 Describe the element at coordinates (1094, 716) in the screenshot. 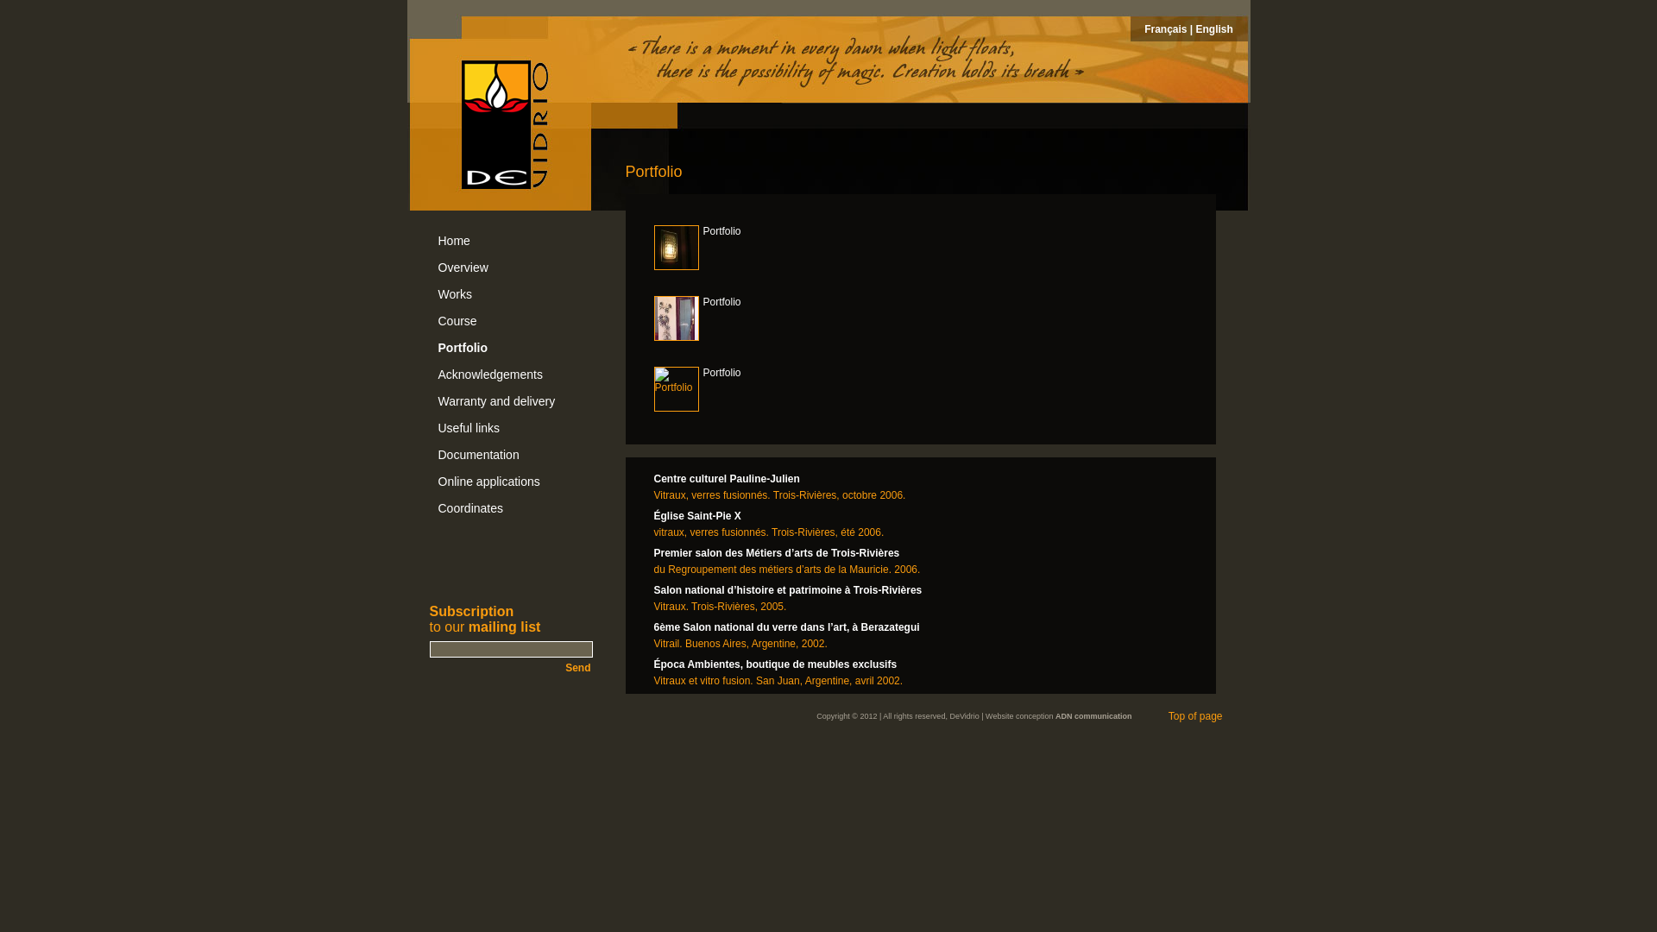

I see `ADN communication` at that location.